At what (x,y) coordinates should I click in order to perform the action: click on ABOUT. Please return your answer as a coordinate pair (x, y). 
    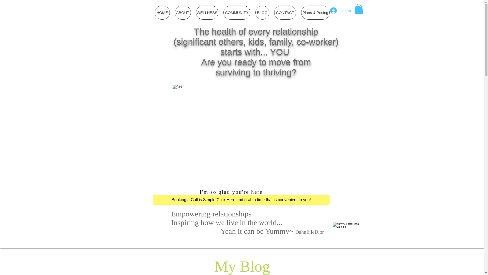
    Looking at the image, I should click on (182, 12).